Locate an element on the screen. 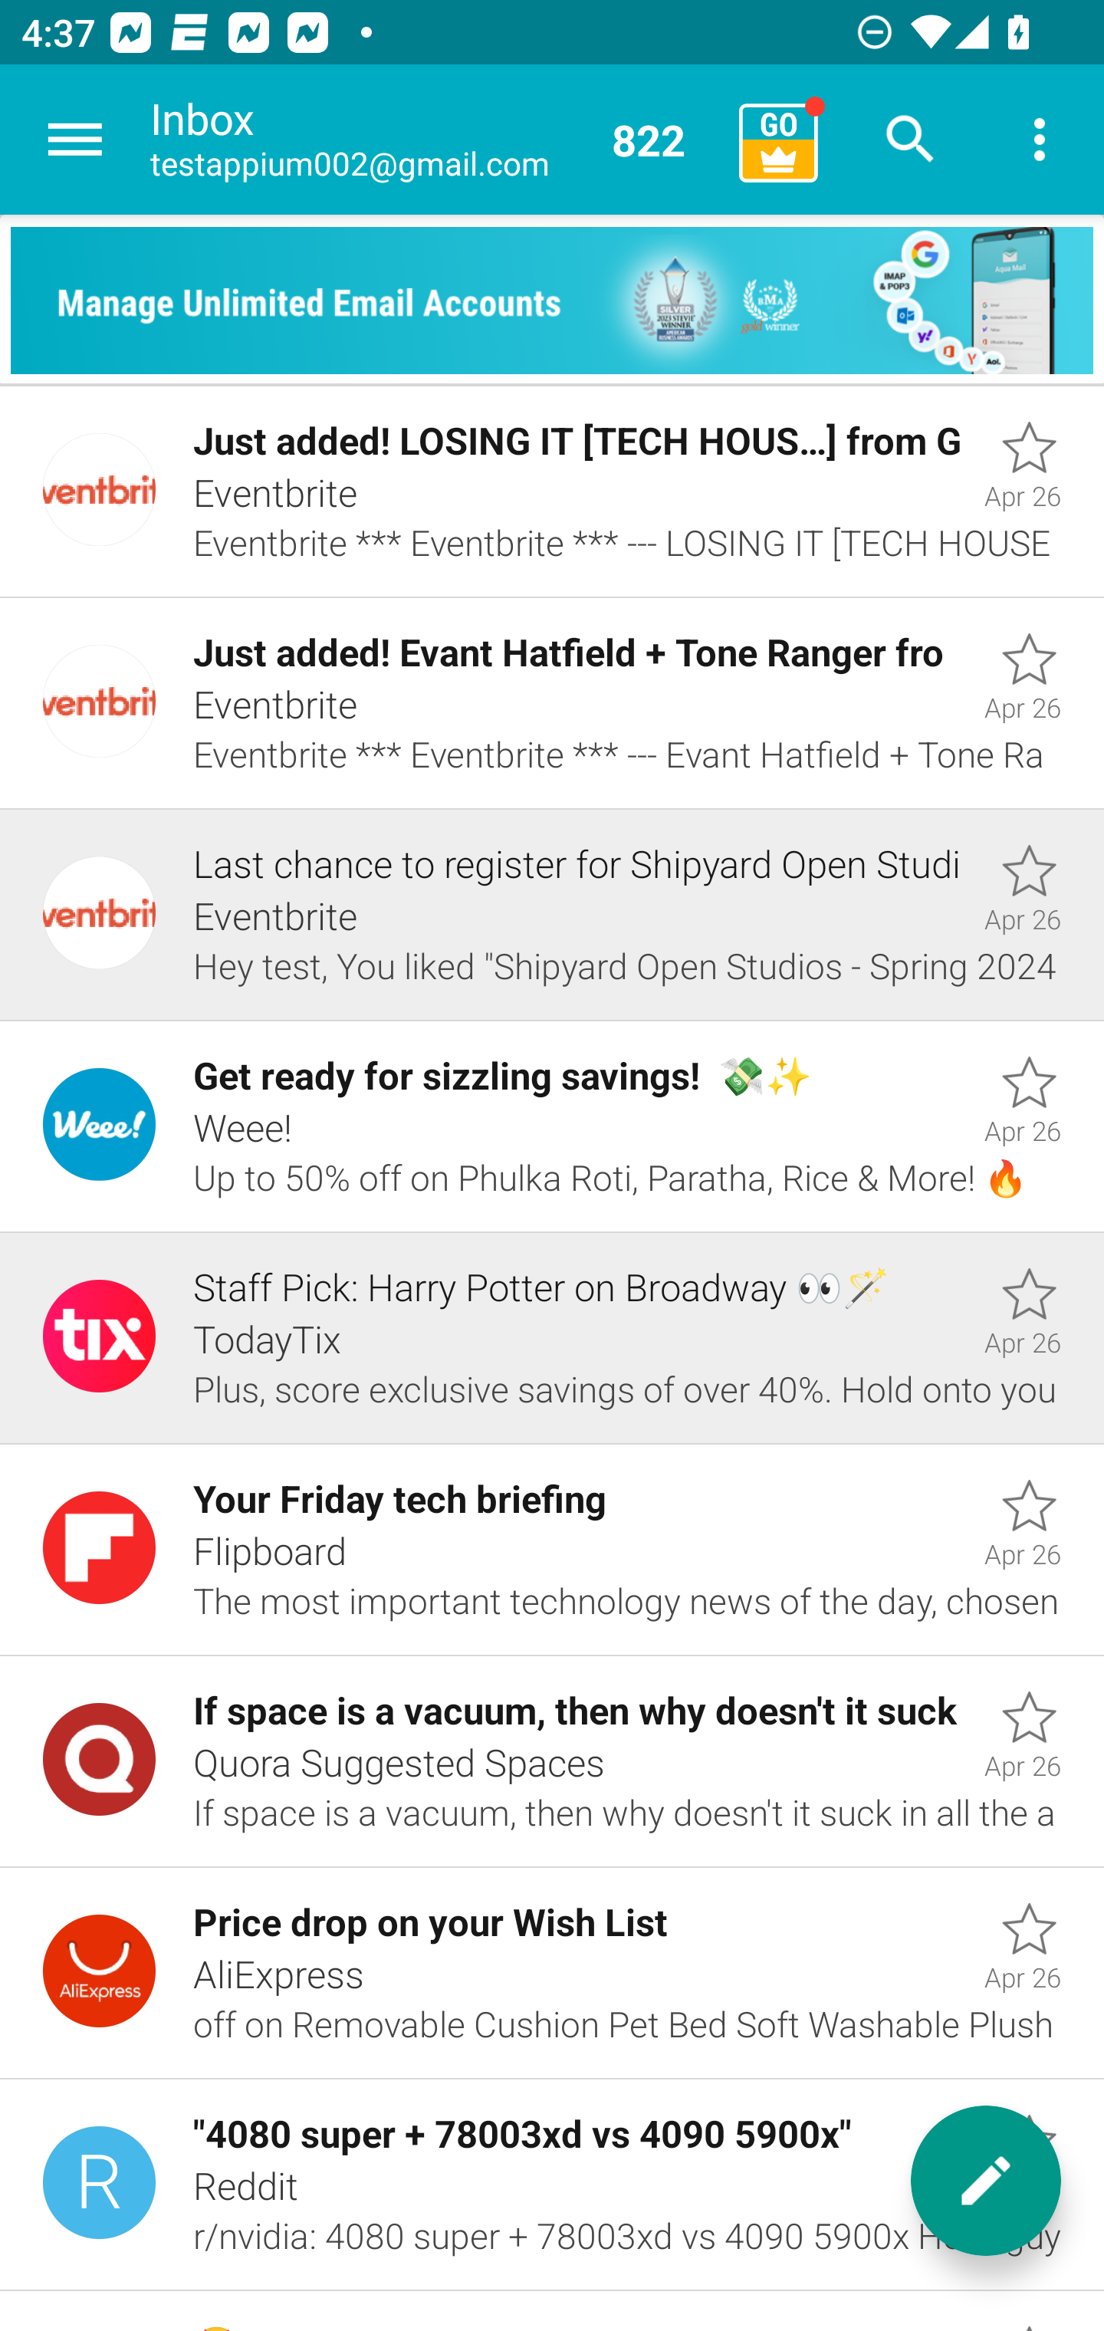  Inbox testappium002@gmail.com 822 is located at coordinates (434, 140).